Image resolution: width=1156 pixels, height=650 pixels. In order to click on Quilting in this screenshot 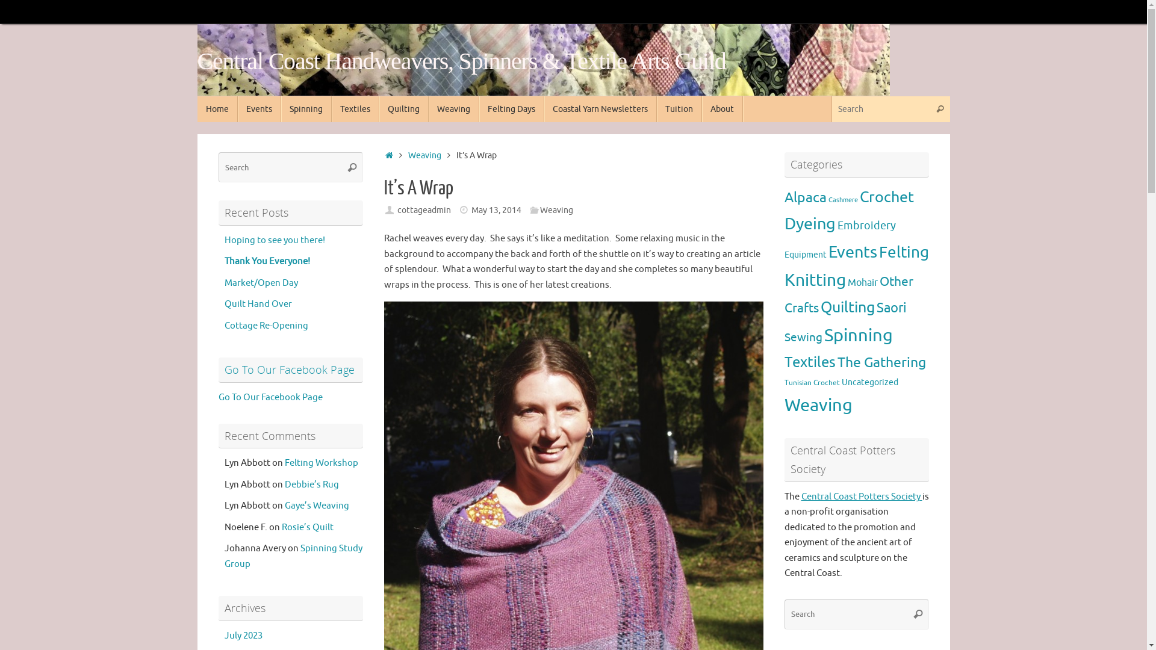, I will do `click(847, 308)`.